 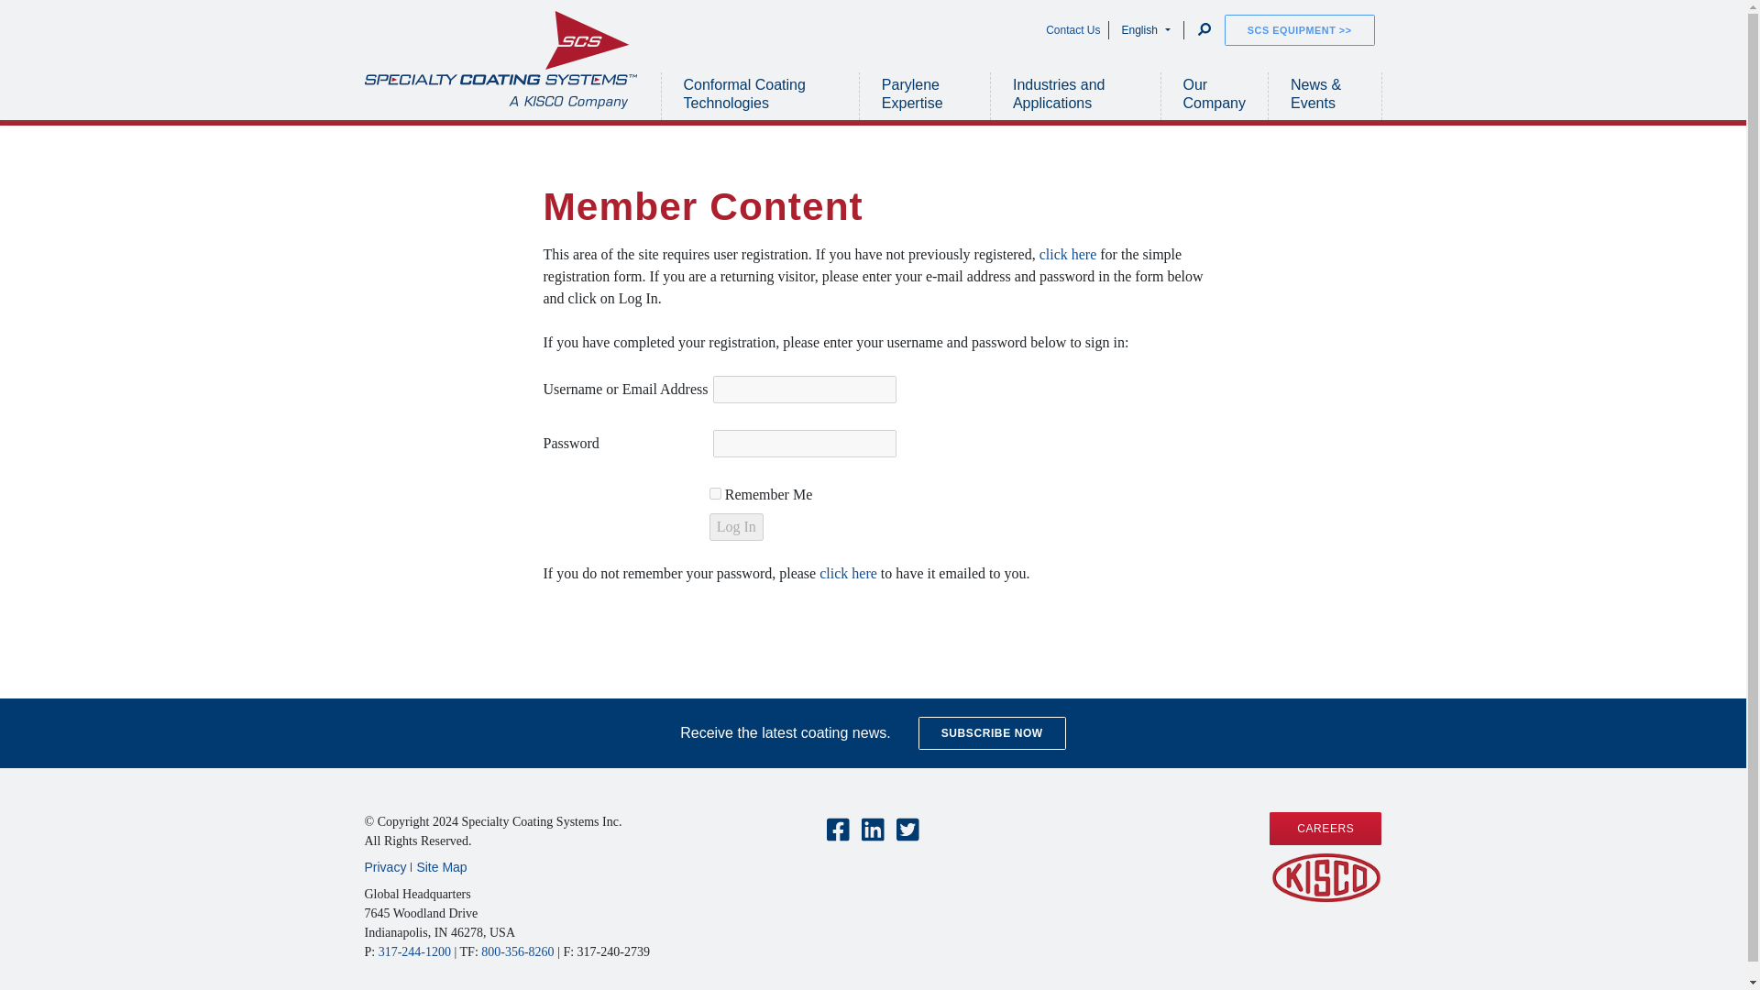 I want to click on Conformal Coating Technologies, so click(x=760, y=95).